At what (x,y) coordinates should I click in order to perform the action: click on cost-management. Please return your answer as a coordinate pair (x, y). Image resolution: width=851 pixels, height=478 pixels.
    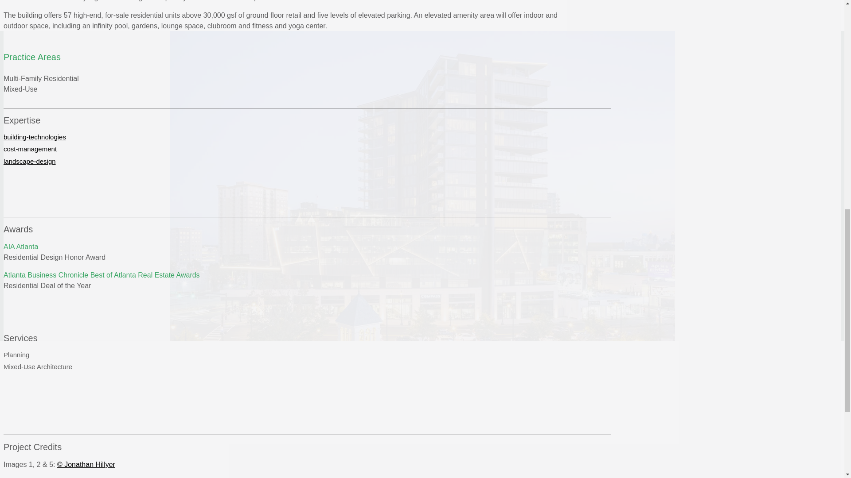
    Looking at the image, I should click on (30, 149).